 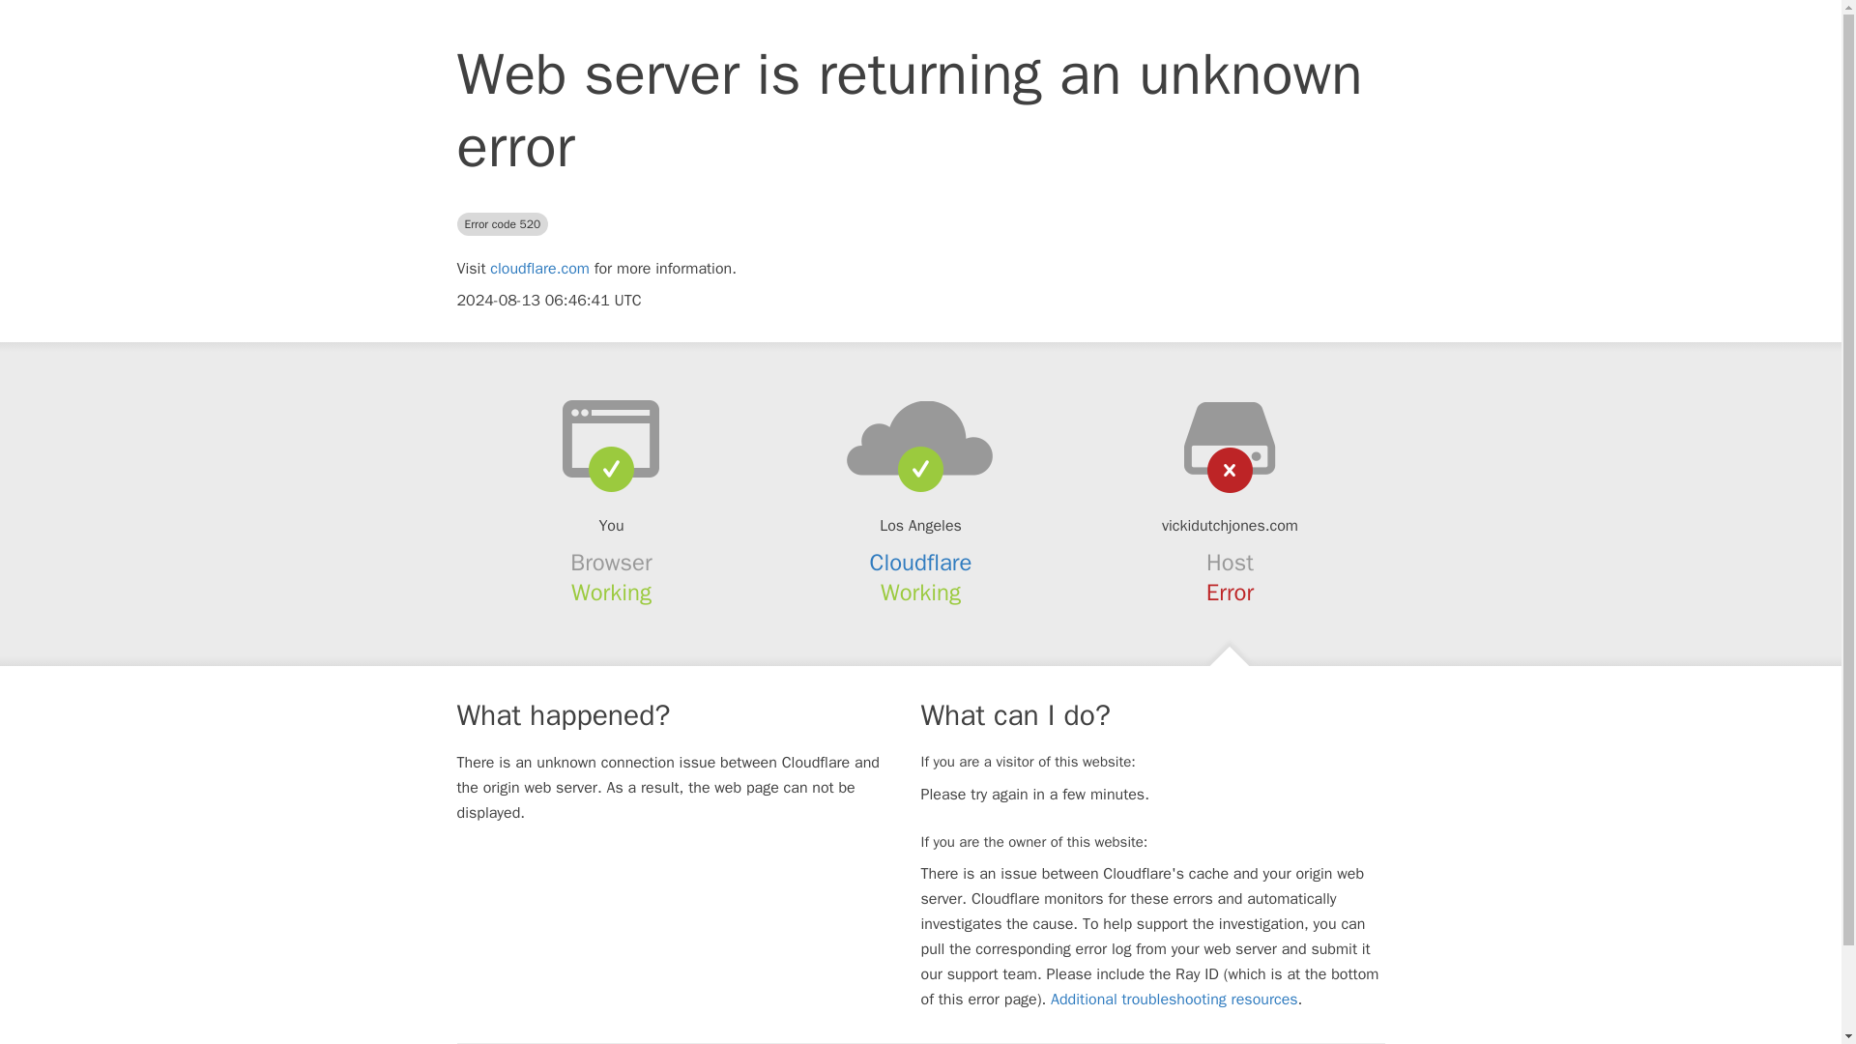 I want to click on Cloudflare, so click(x=921, y=563).